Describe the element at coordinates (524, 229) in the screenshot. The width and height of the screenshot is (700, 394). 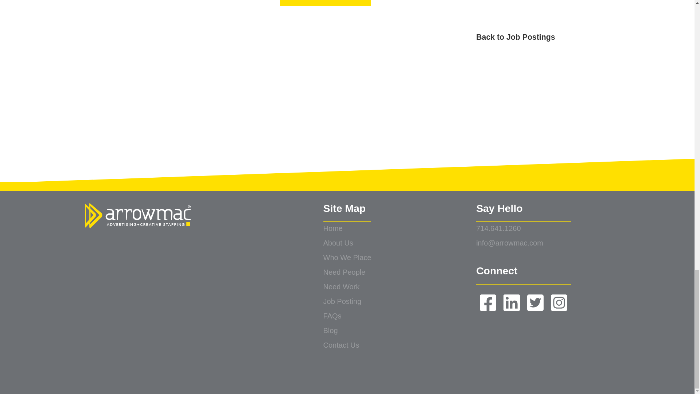
I see `714.641.1260` at that location.